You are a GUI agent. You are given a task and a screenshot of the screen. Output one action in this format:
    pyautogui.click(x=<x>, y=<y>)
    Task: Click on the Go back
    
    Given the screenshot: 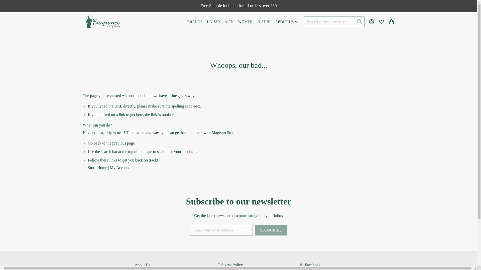 What is the action you would take?
    pyautogui.click(x=94, y=143)
    